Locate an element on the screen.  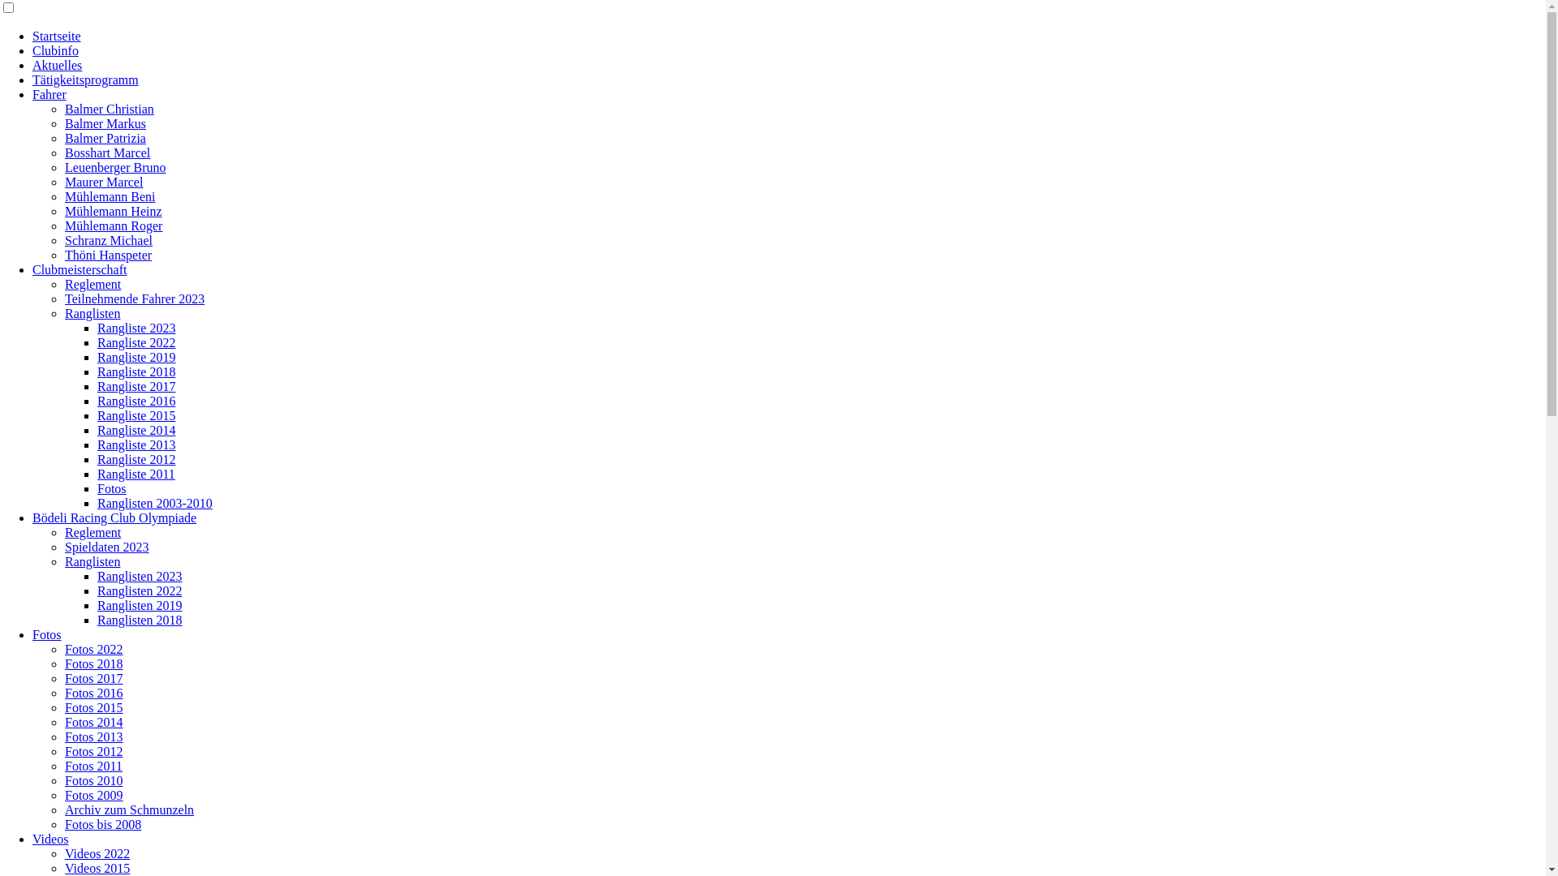
Aktuelles is located at coordinates (57, 65).